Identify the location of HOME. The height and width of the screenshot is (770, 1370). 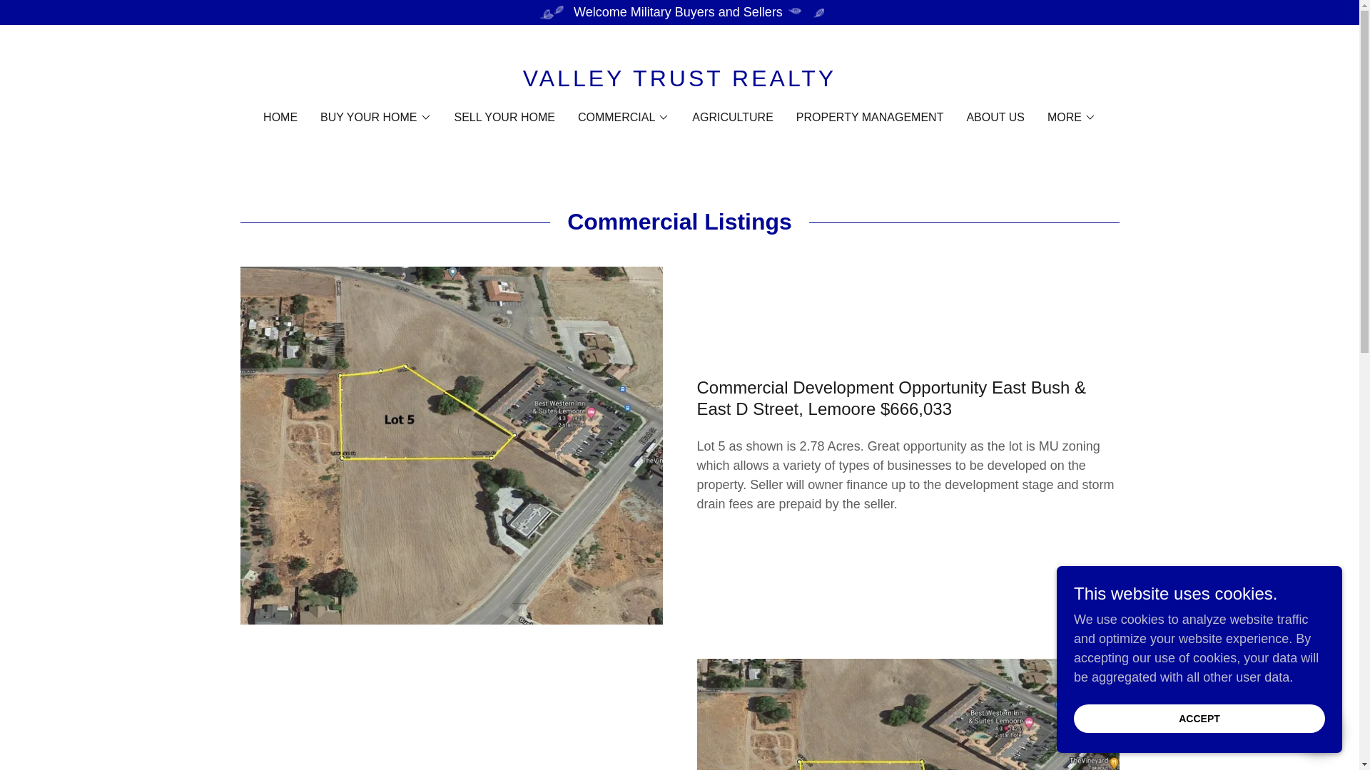
(280, 117).